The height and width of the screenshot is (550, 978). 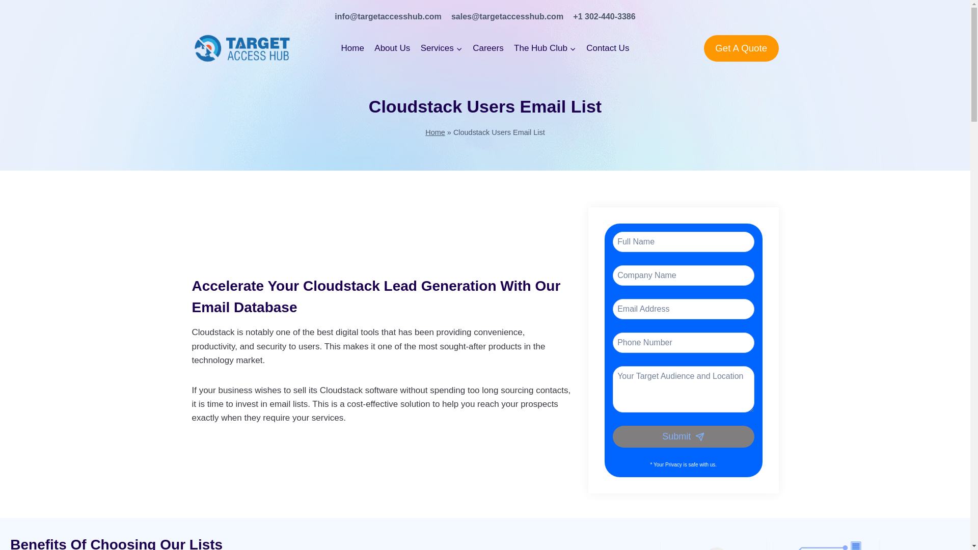 What do you see at coordinates (441, 48) in the screenshot?
I see `Services` at bounding box center [441, 48].